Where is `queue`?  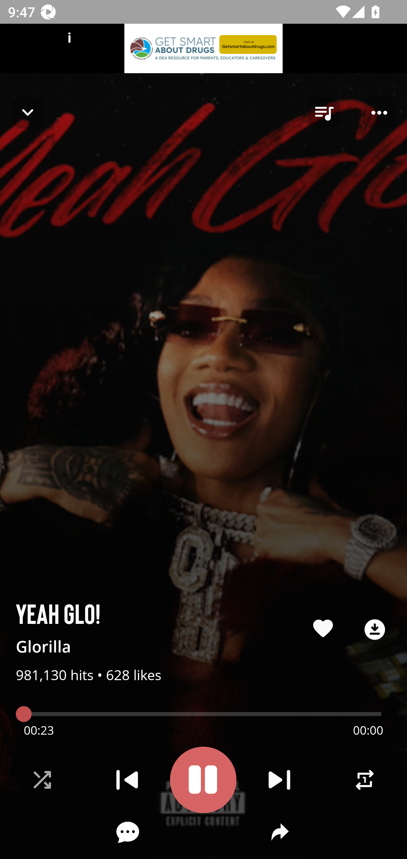
queue is located at coordinates (324, 113).